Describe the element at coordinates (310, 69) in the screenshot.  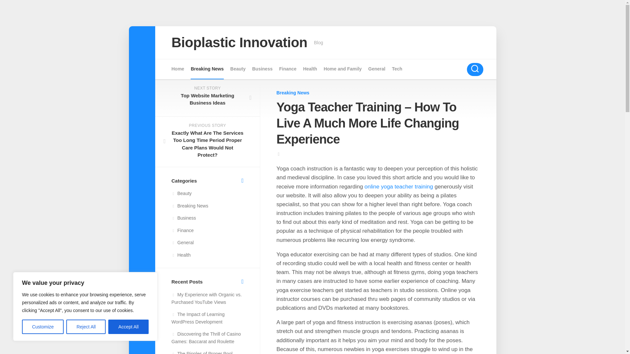
I see `Health` at that location.